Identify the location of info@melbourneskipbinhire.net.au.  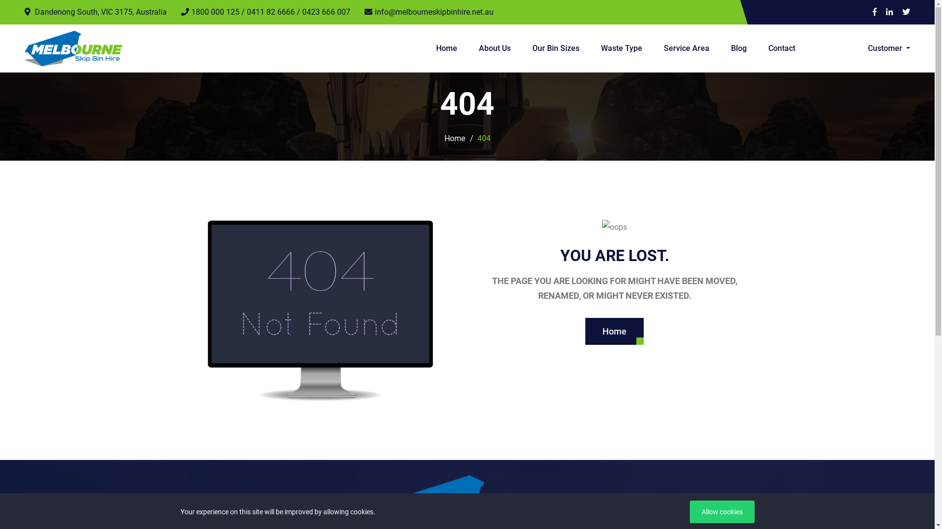
(429, 12).